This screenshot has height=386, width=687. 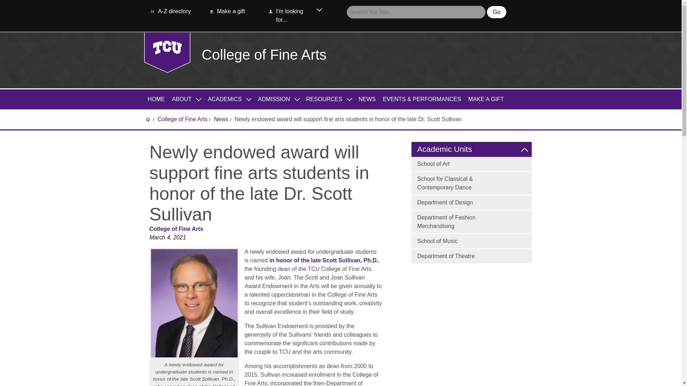 I want to click on College of Fine Arts, so click(x=264, y=54).